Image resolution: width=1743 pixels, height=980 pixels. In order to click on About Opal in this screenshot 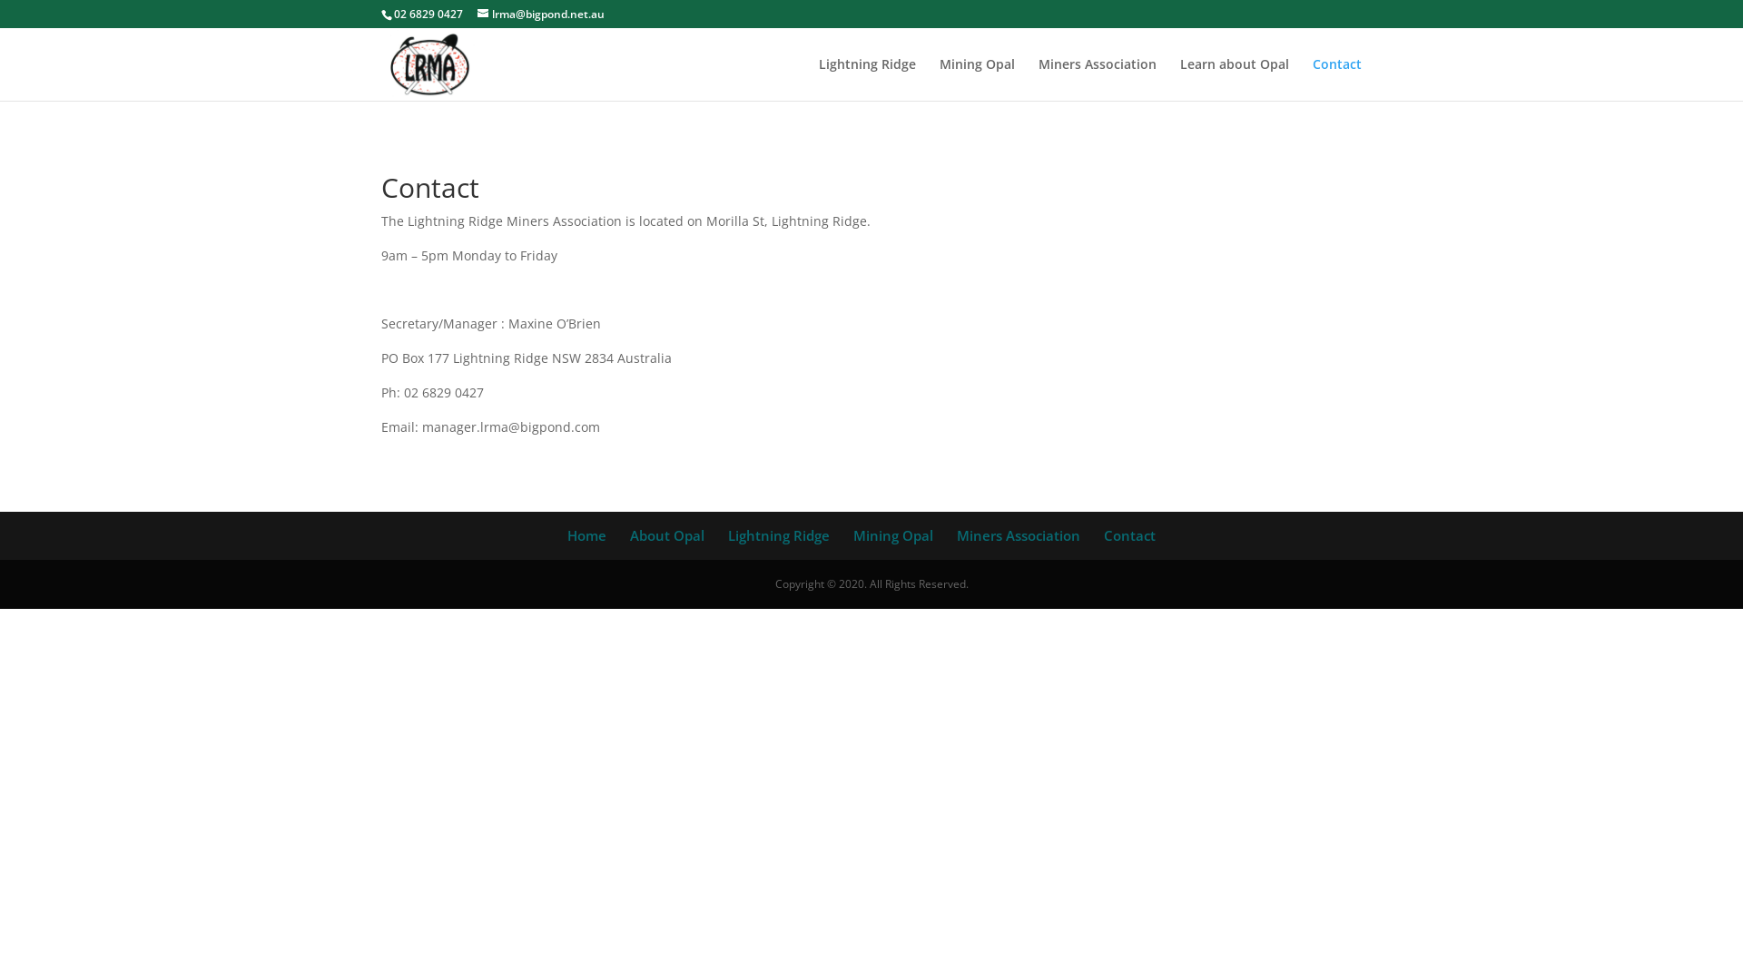, I will do `click(667, 535)`.